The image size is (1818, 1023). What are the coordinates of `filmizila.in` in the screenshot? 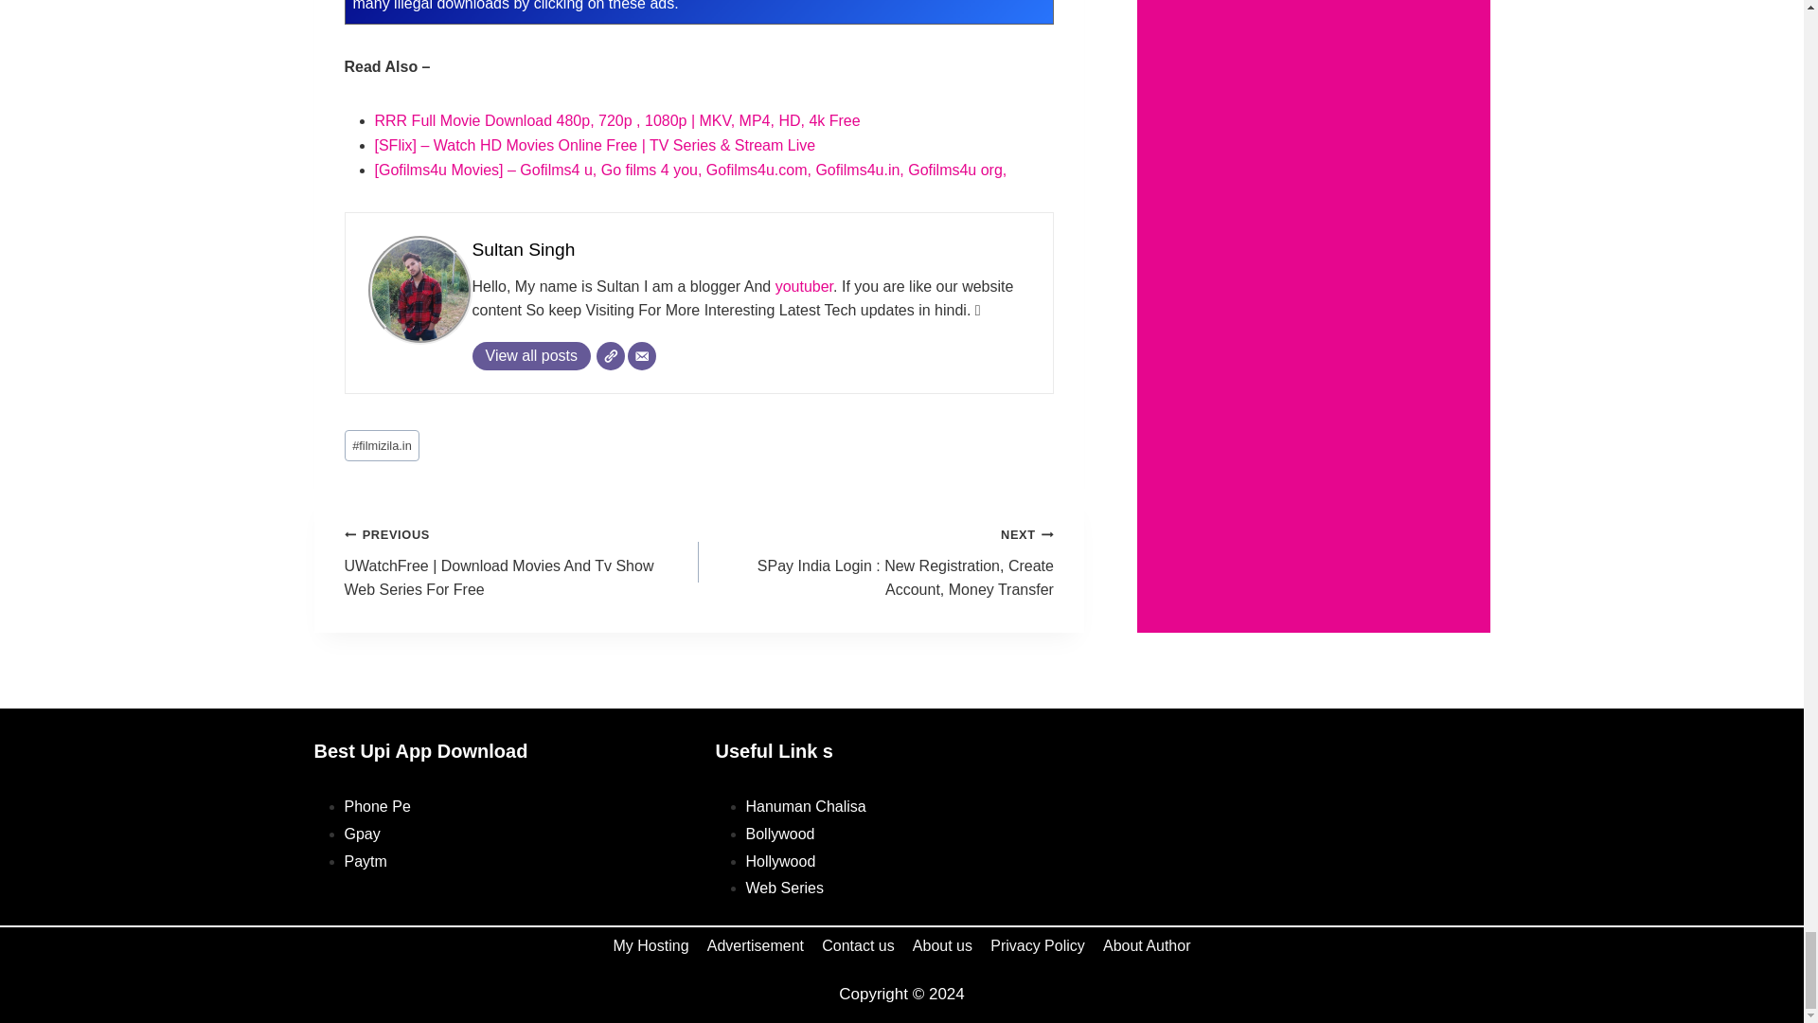 It's located at (383, 445).